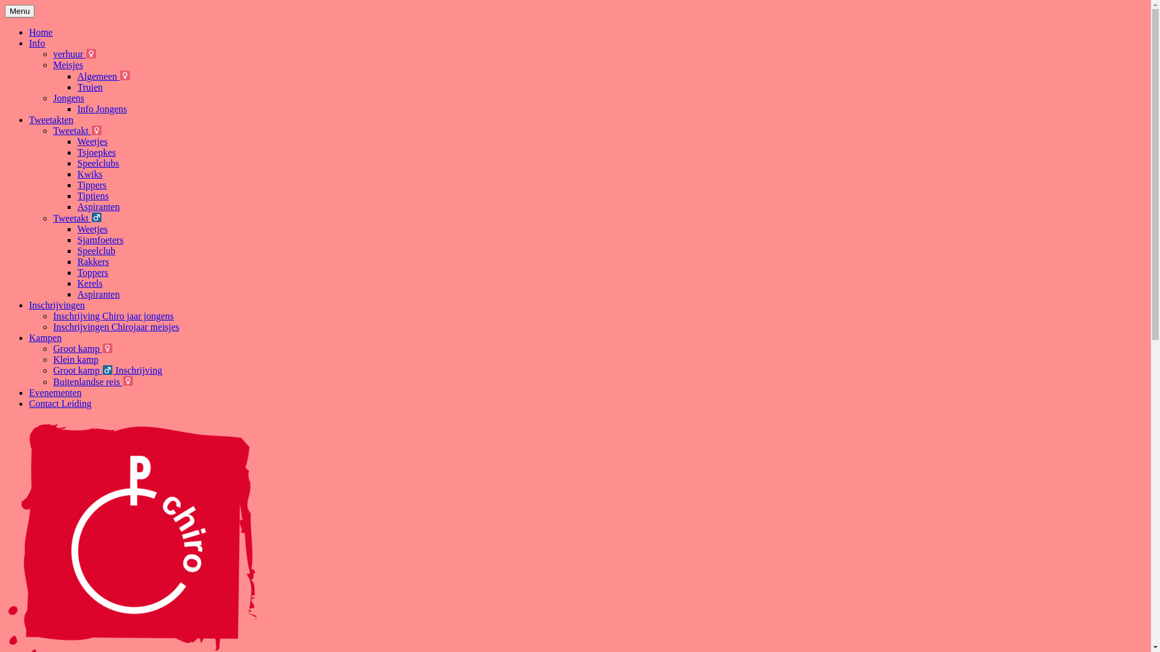 The width and height of the screenshot is (1160, 652). Describe the element at coordinates (69, 98) in the screenshot. I see `Jongens` at that location.